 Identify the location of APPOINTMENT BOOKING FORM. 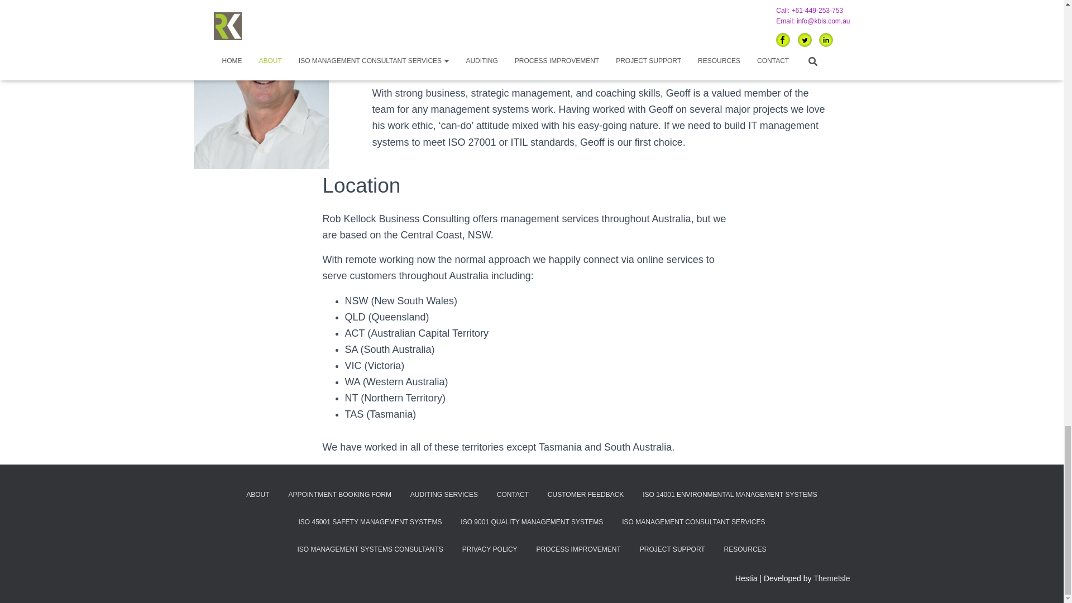
(339, 494).